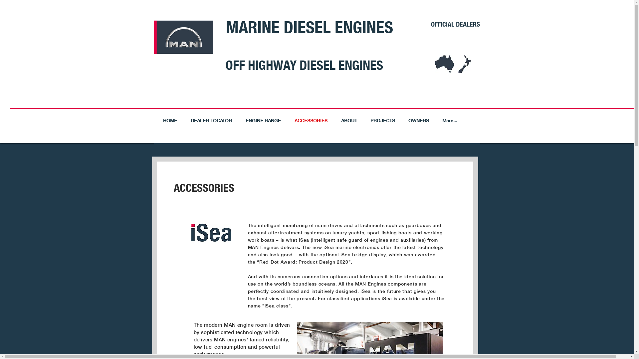 The height and width of the screenshot is (359, 639). What do you see at coordinates (455, 24) in the screenshot?
I see `OFFICIAL DEALERS` at bounding box center [455, 24].